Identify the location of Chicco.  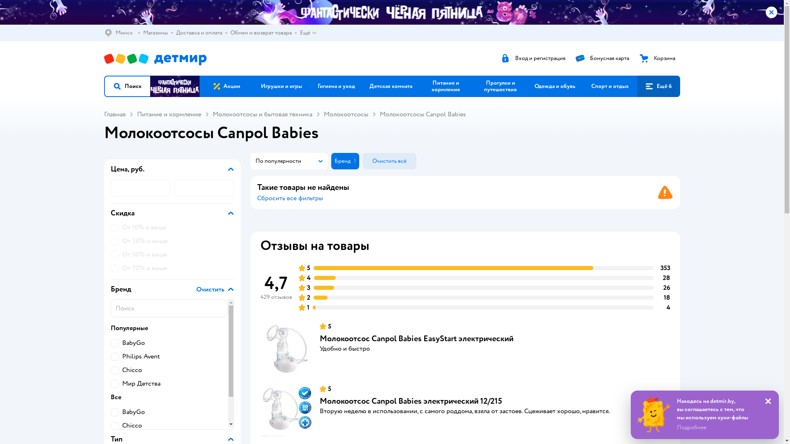
(169, 426).